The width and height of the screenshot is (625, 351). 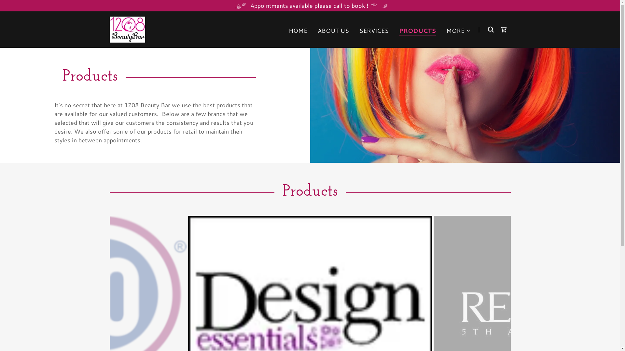 I want to click on ABOUT US, so click(x=333, y=31).